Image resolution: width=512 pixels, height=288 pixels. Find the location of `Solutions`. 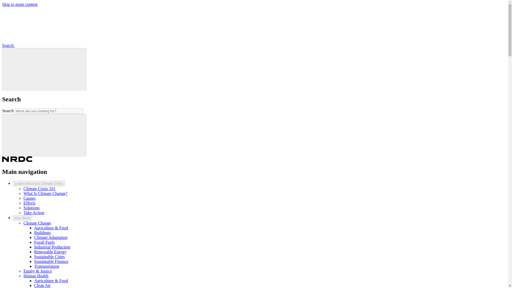

Solutions is located at coordinates (31, 208).